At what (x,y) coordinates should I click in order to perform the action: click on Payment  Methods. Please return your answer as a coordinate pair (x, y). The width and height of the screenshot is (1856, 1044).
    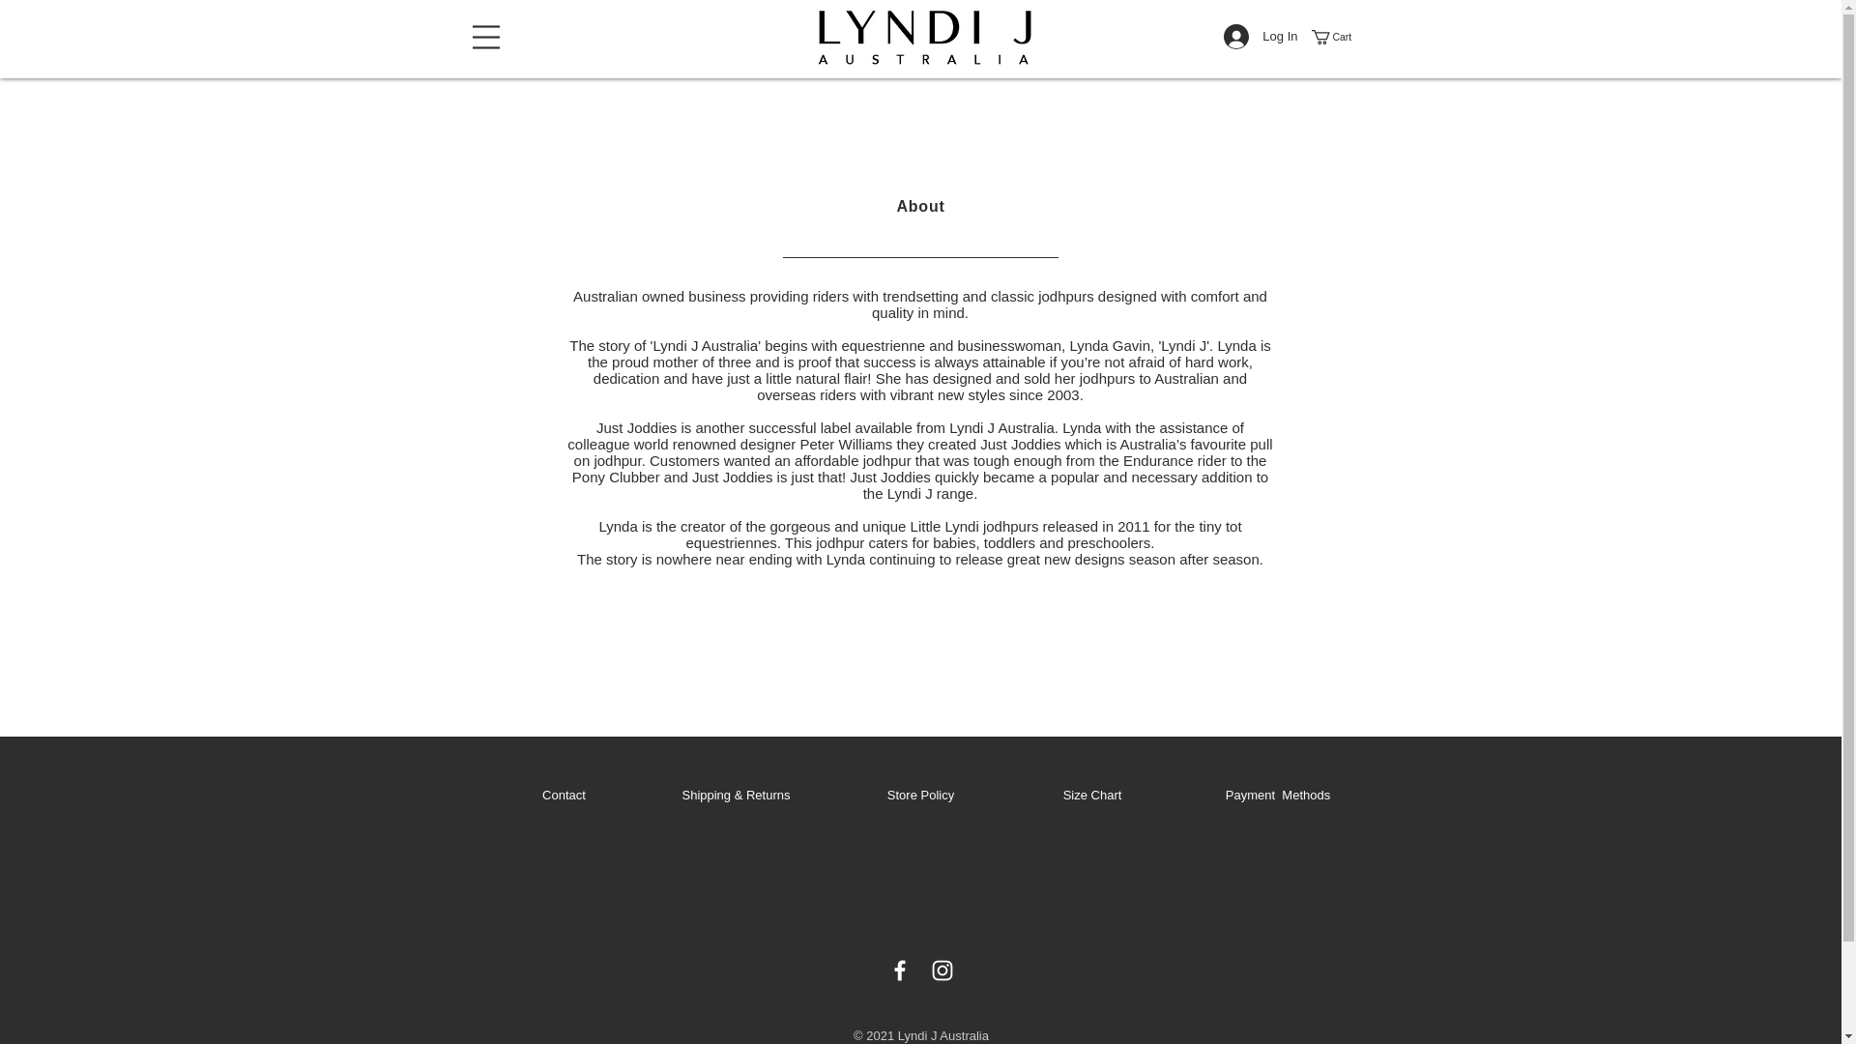
    Looking at the image, I should click on (1278, 795).